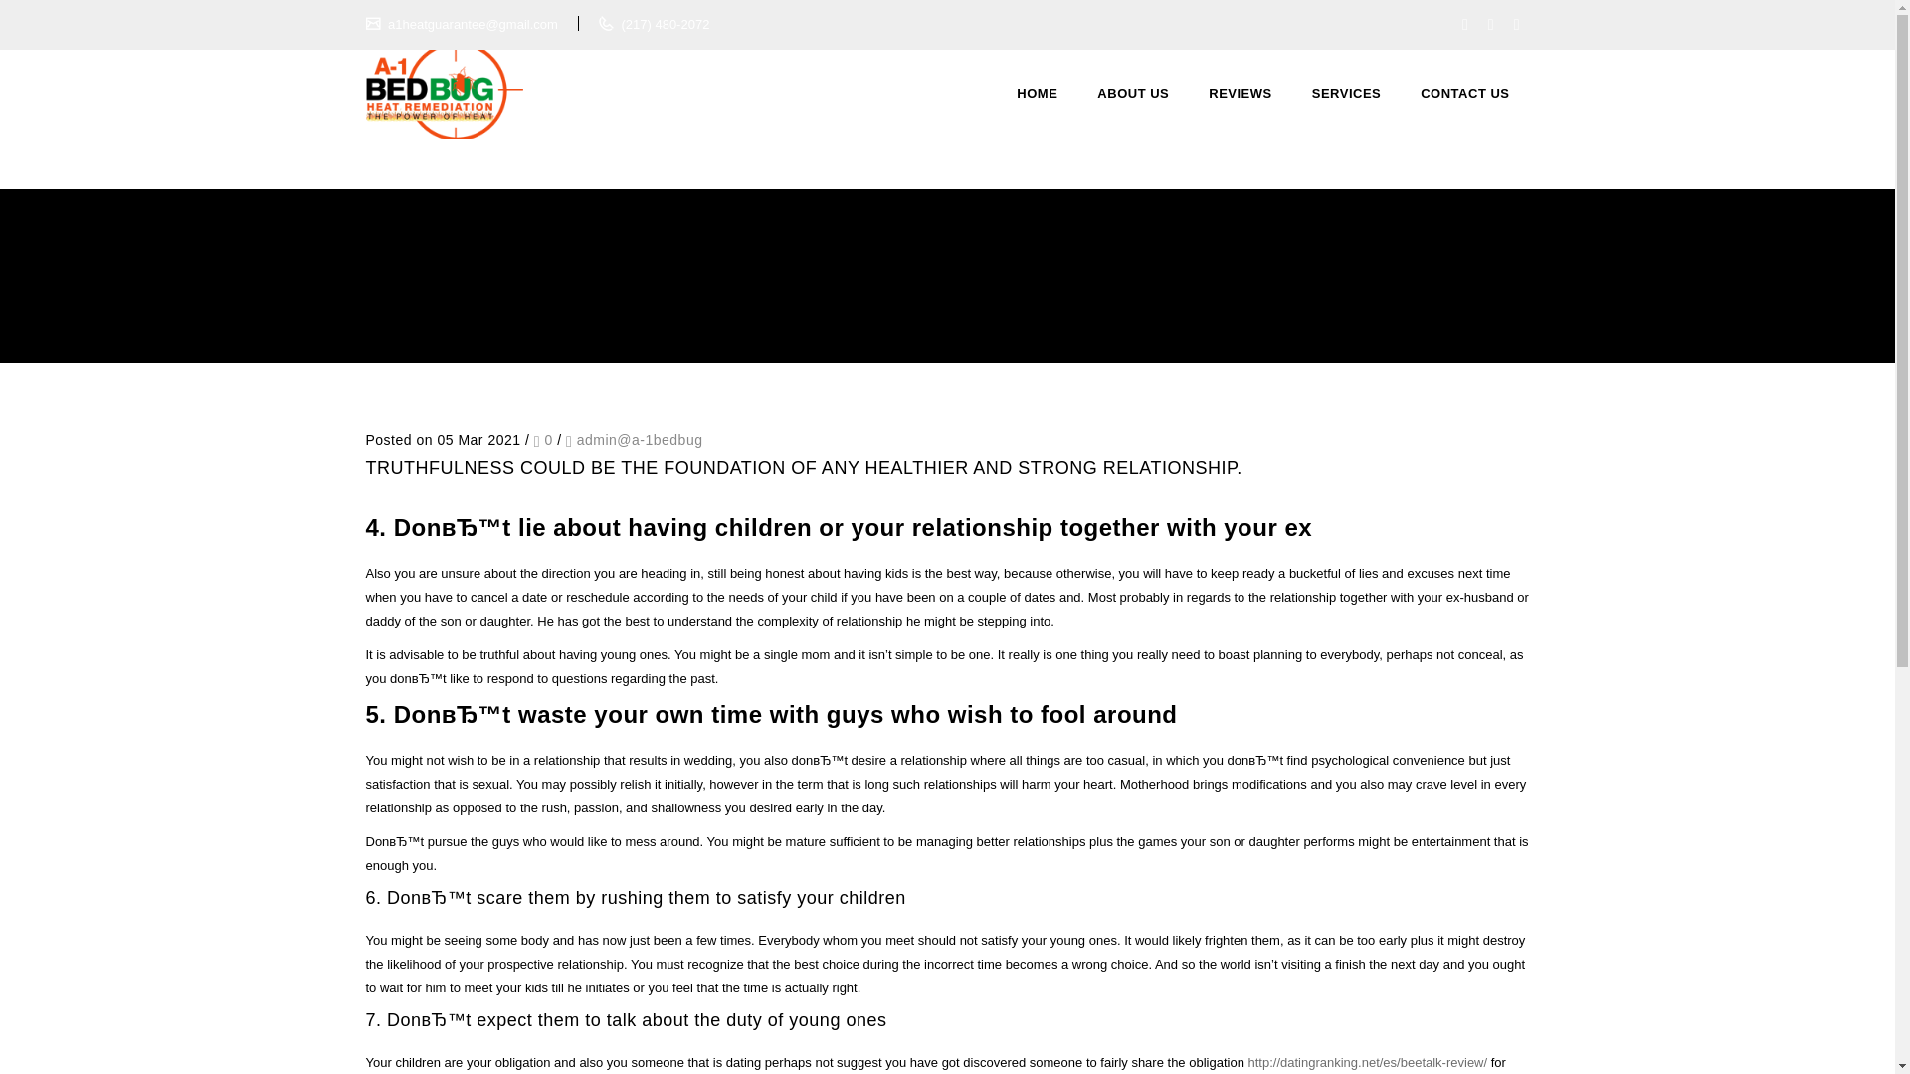 This screenshot has height=1074, width=1910. What do you see at coordinates (1132, 93) in the screenshot?
I see `ABOUT US` at bounding box center [1132, 93].